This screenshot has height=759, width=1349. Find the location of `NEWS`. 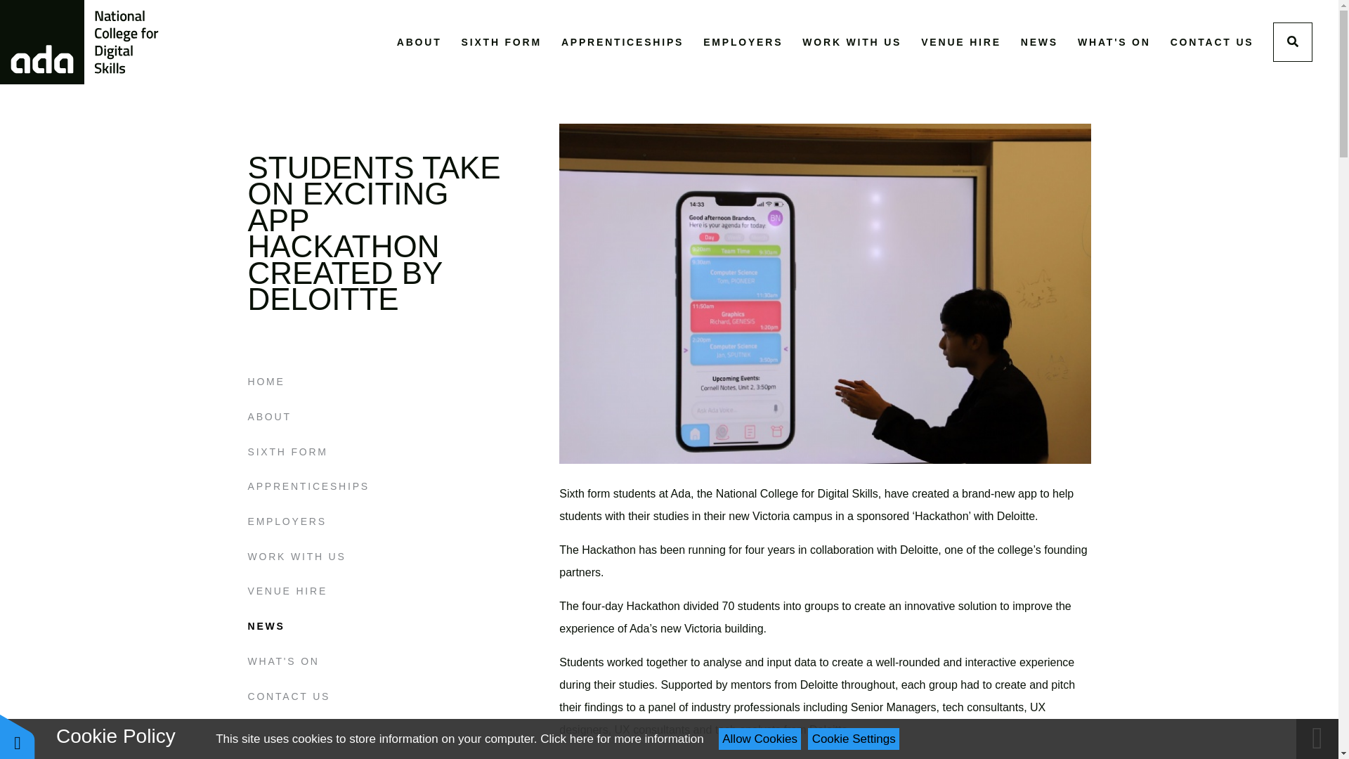

NEWS is located at coordinates (1039, 42).